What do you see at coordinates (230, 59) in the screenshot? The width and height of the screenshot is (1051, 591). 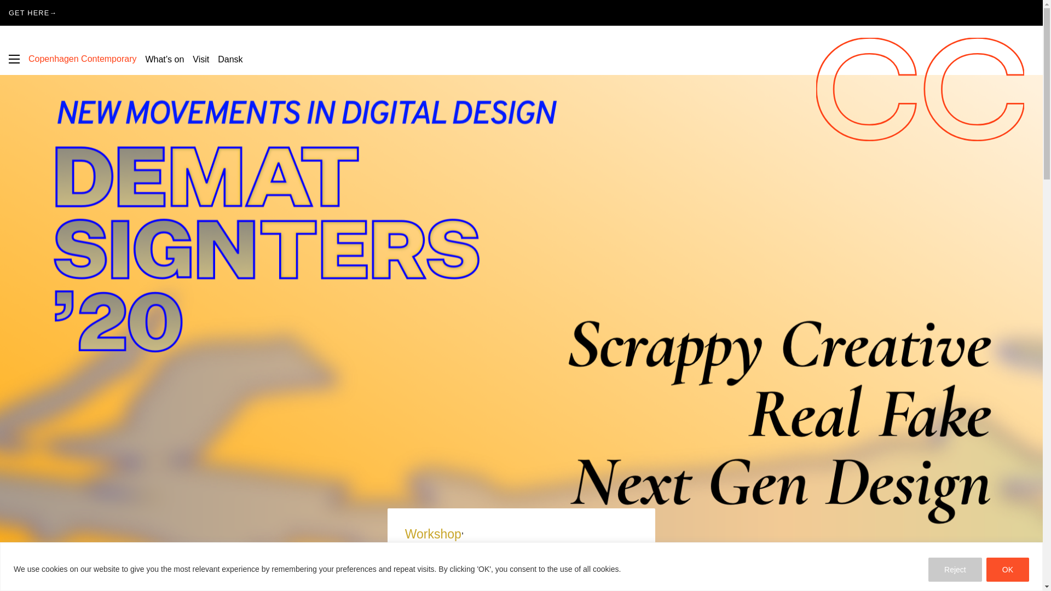 I see `Dansk` at bounding box center [230, 59].